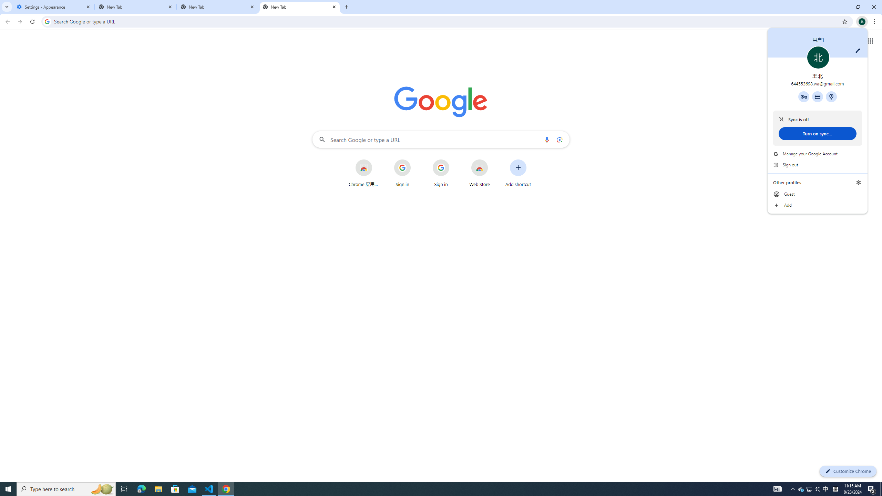 The image size is (882, 496). What do you see at coordinates (818, 194) in the screenshot?
I see `Payment methods` at bounding box center [818, 194].